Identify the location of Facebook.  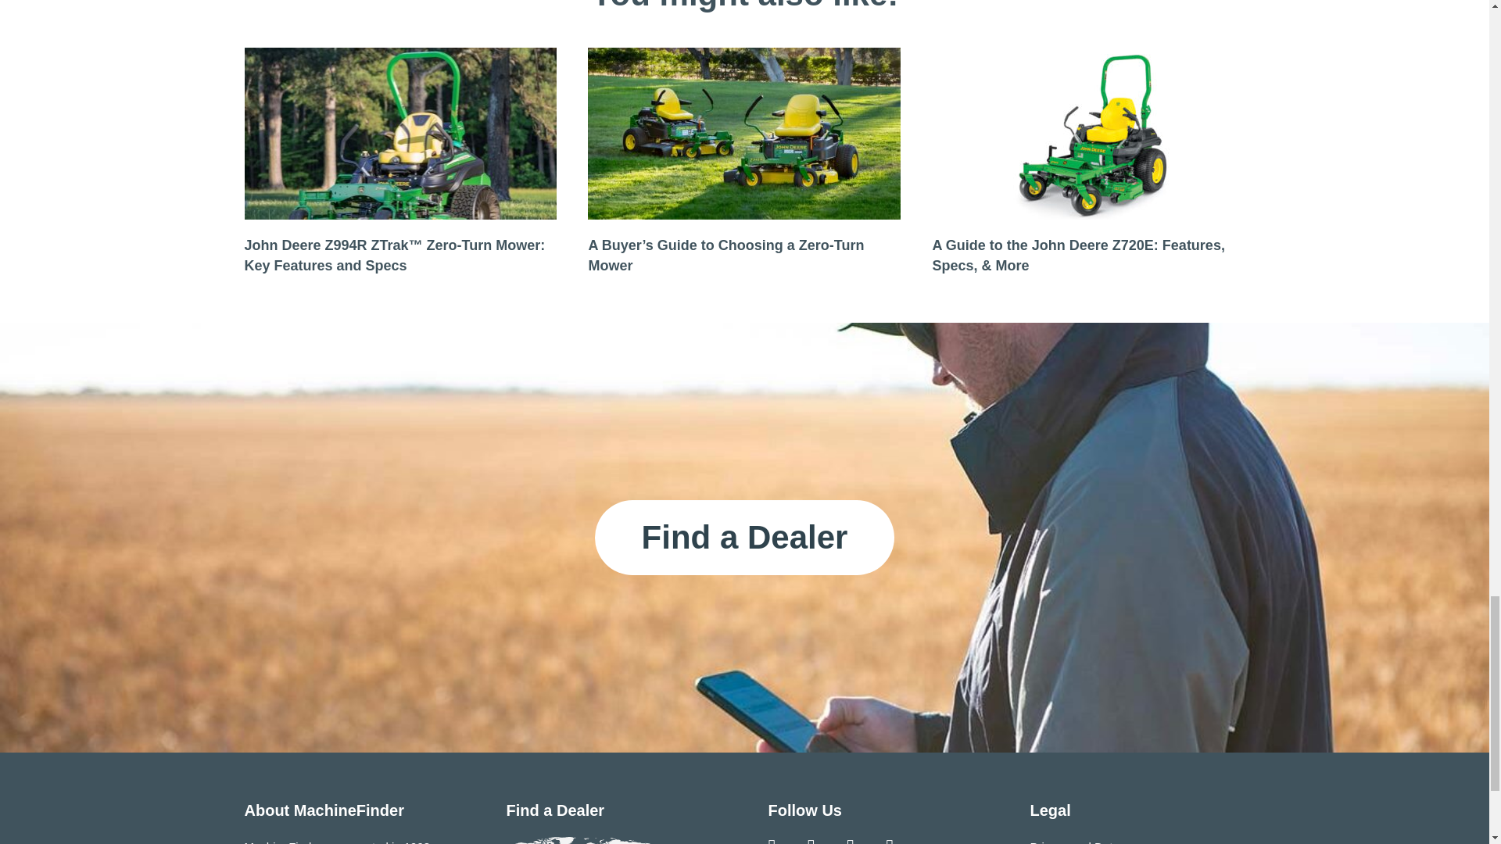
(771, 841).